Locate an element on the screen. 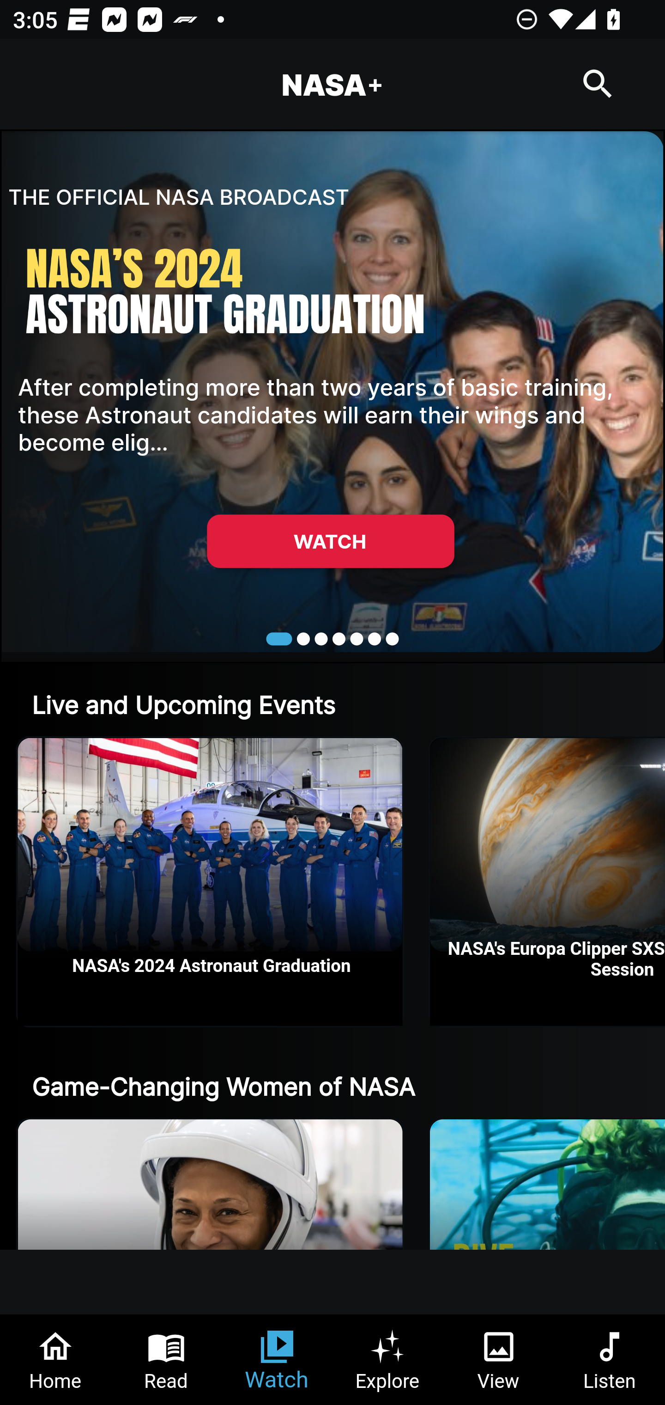 Image resolution: width=665 pixels, height=1405 pixels. Explore
Tab 4 of 6 is located at coordinates (388, 1360).